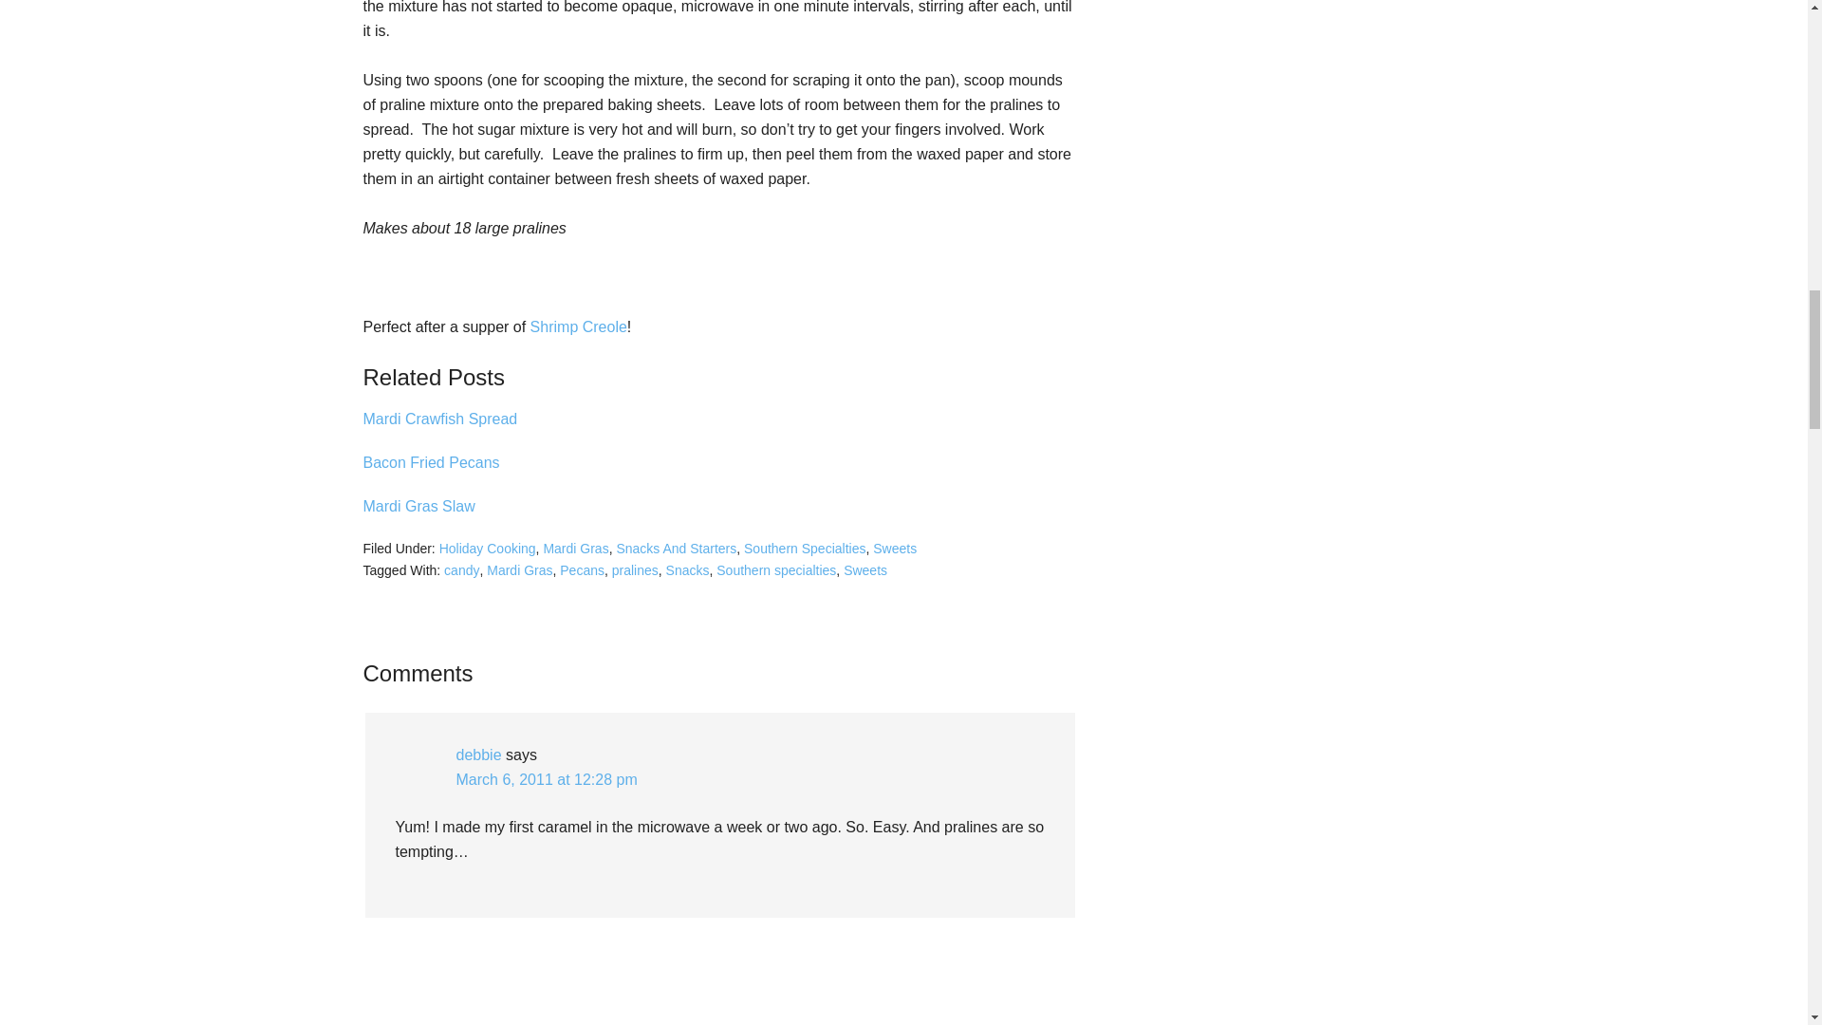  What do you see at coordinates (894, 549) in the screenshot?
I see `Sweets` at bounding box center [894, 549].